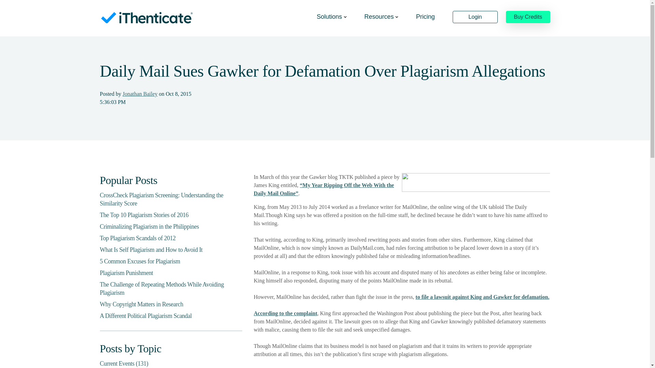 The image size is (655, 368). I want to click on 5 Common Excuses for Plagiarism, so click(139, 261).